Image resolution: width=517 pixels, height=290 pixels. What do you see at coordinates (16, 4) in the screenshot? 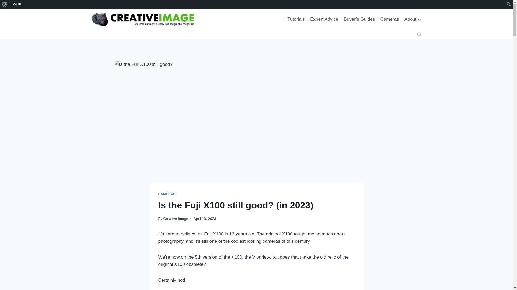
I see `Log In` at bounding box center [16, 4].